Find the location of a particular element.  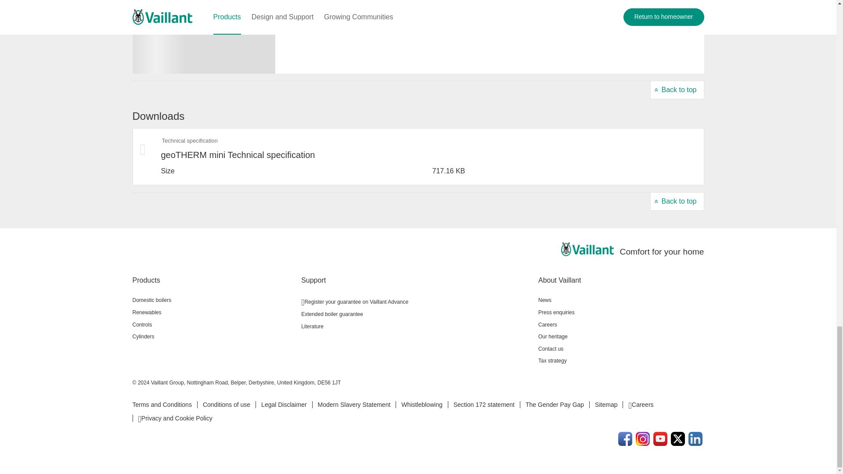

Facebook is located at coordinates (625, 439).